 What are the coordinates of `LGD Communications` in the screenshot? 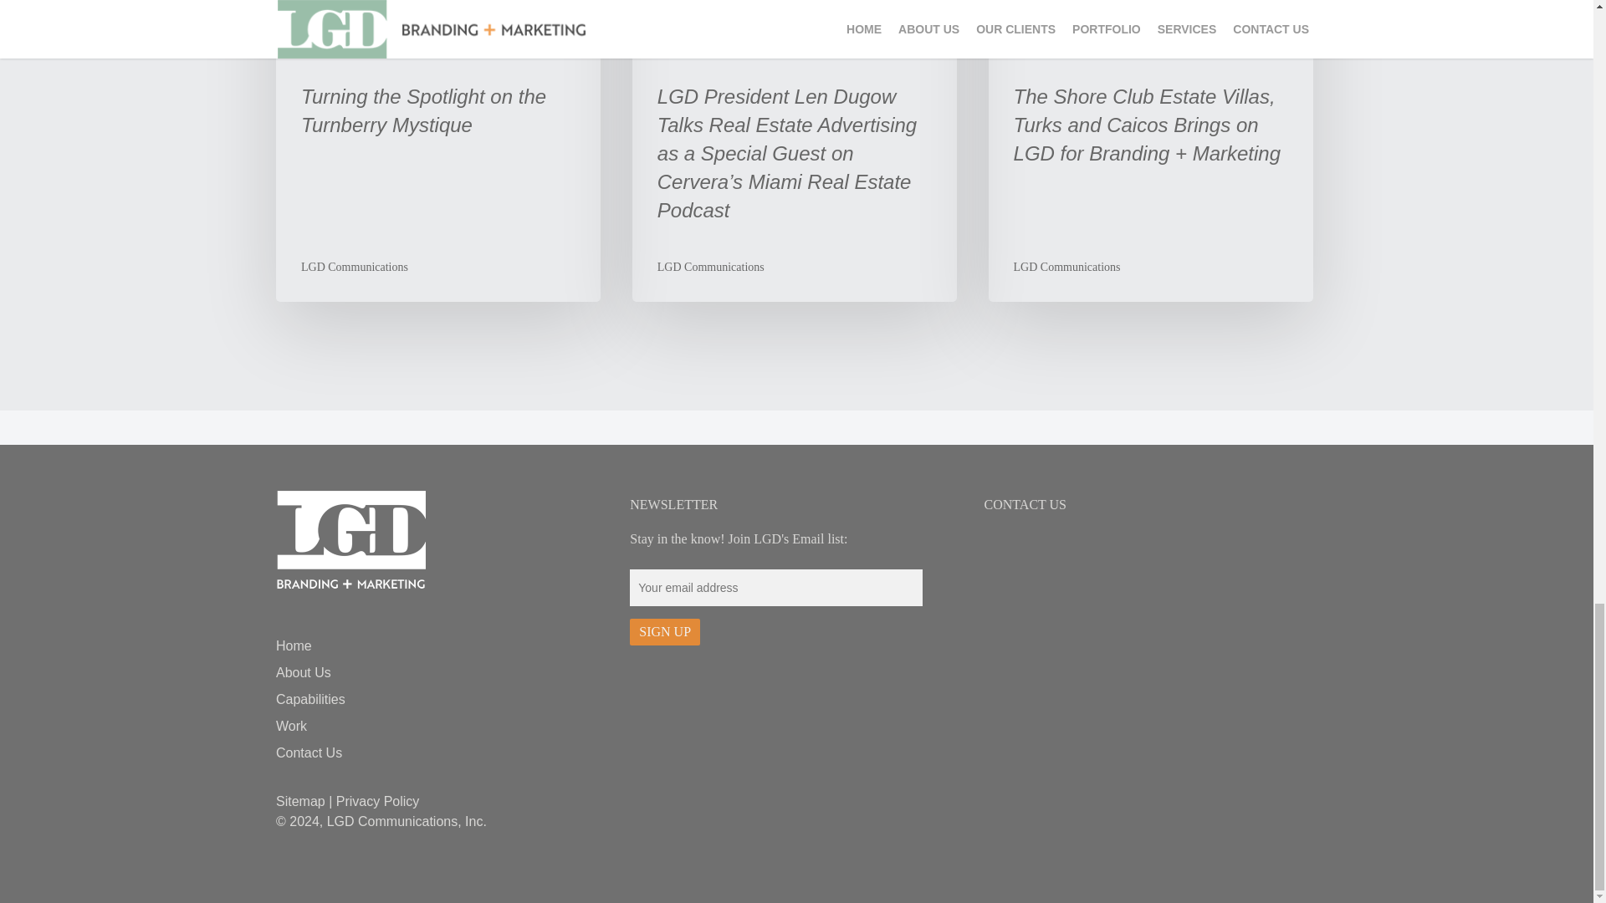 It's located at (355, 268).